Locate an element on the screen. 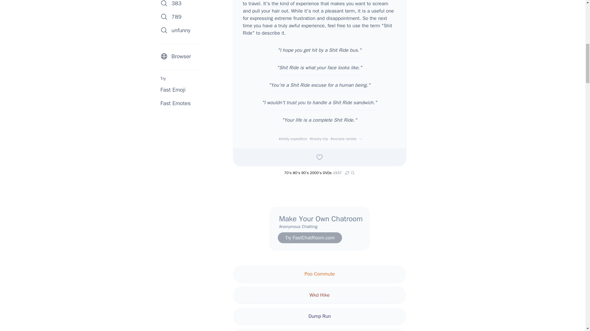  Fast Emoji is located at coordinates (173, 89).